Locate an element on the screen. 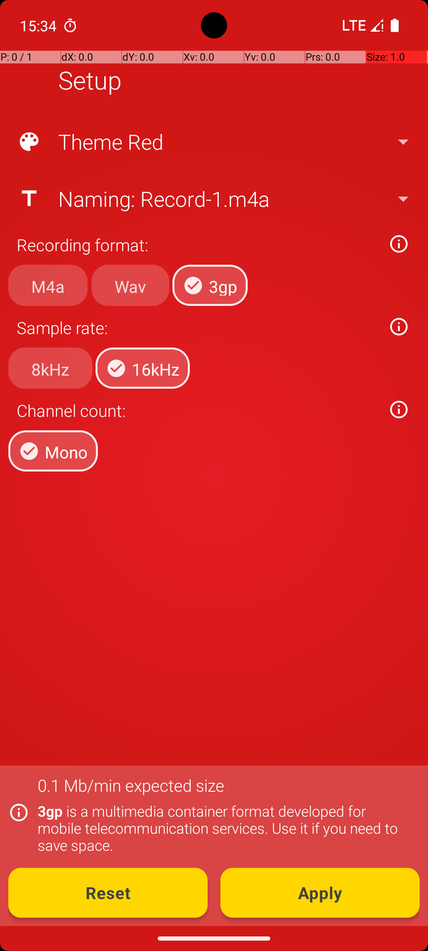 This screenshot has width=428, height=951. Clock notification:  is located at coordinates (70, 25).